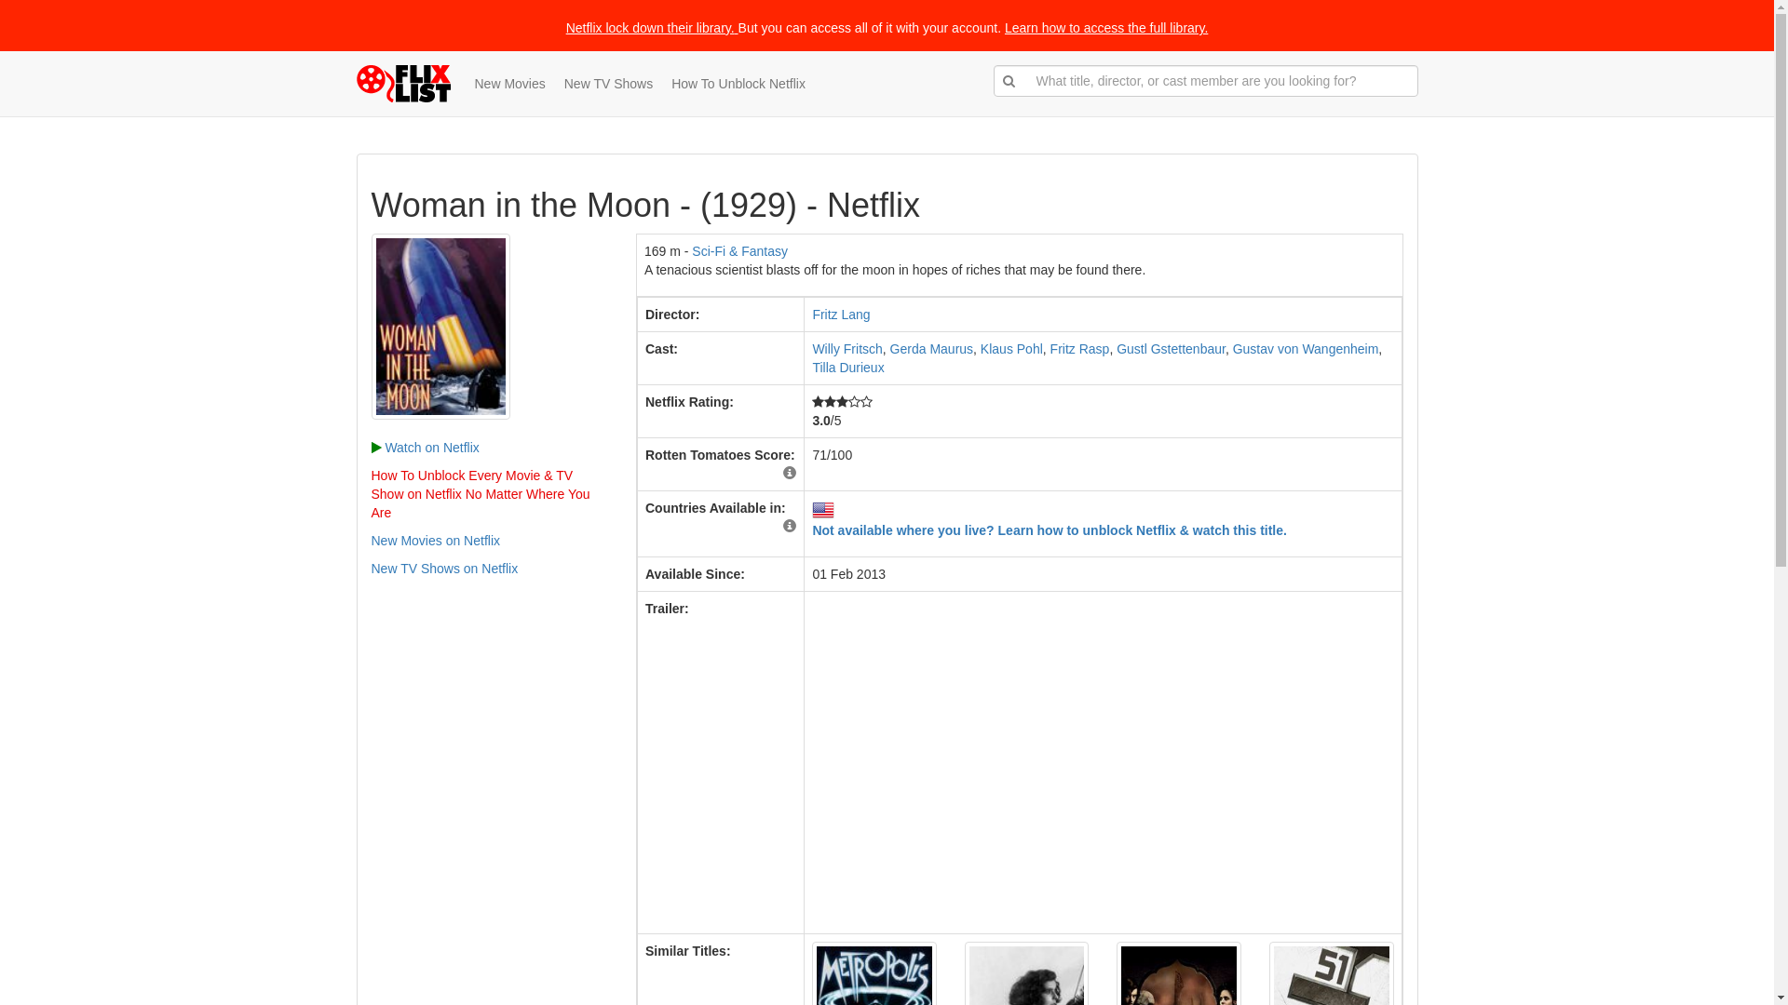 Image resolution: width=1788 pixels, height=1005 pixels. Describe the element at coordinates (1172, 349) in the screenshot. I see `Gustl Gstettenbaur` at that location.